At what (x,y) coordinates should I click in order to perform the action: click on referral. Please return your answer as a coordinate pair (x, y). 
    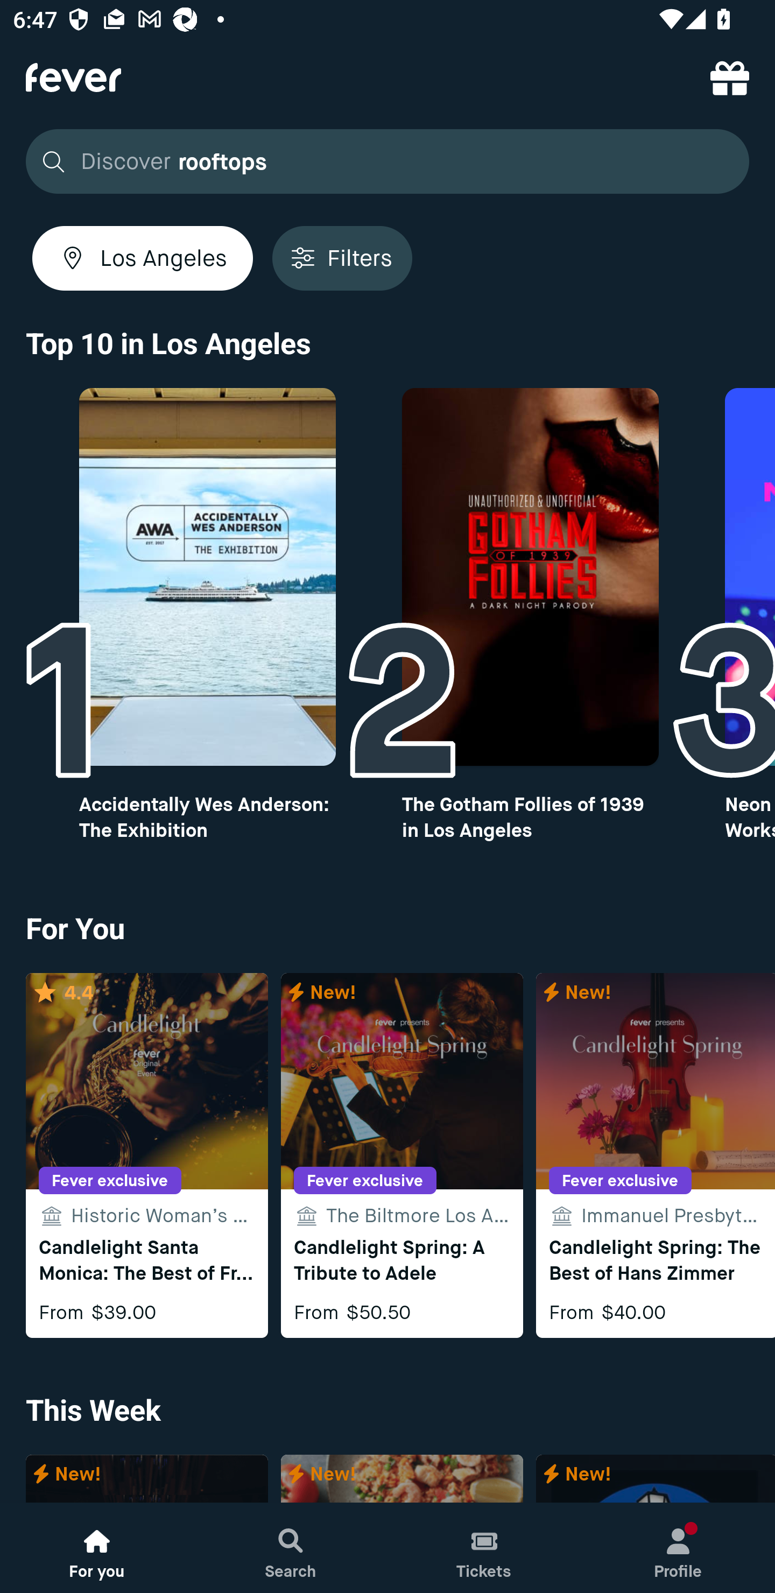
    Looking at the image, I should click on (730, 77).